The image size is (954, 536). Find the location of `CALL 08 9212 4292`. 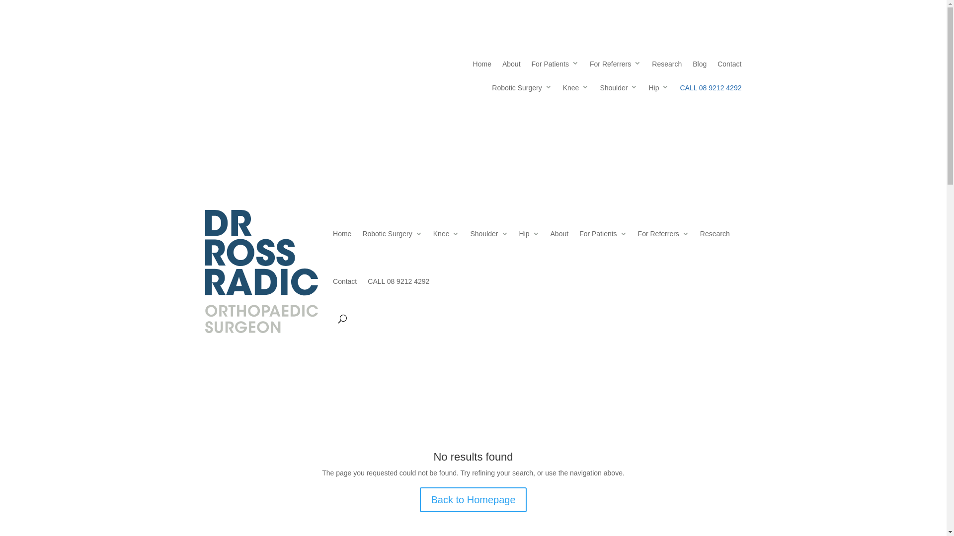

CALL 08 9212 4292 is located at coordinates (711, 90).